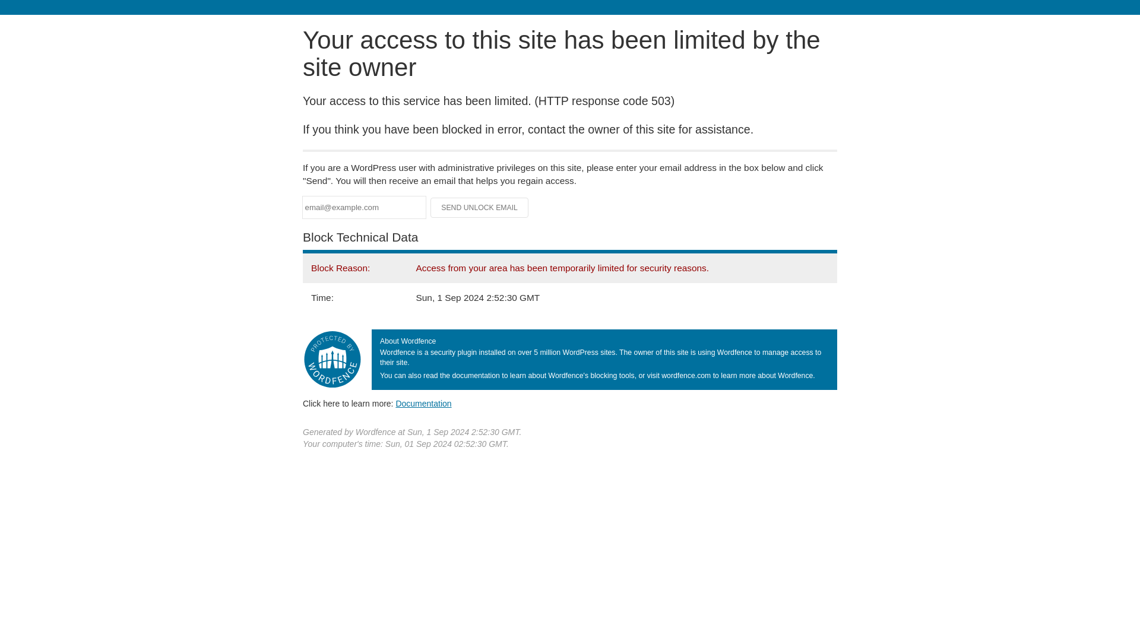 The image size is (1140, 641). I want to click on Documentation, so click(423, 403).